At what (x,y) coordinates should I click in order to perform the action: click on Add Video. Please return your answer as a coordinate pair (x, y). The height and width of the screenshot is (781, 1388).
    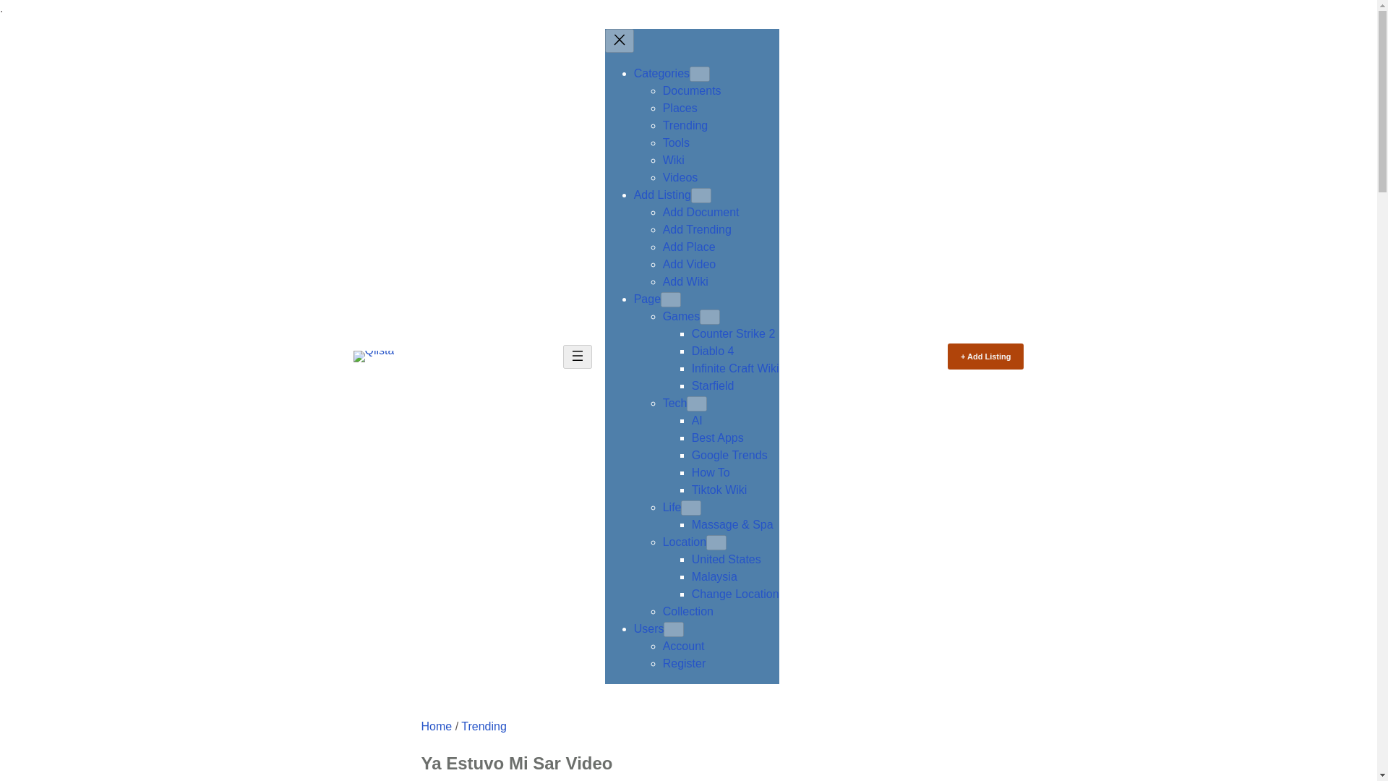
    Looking at the image, I should click on (690, 264).